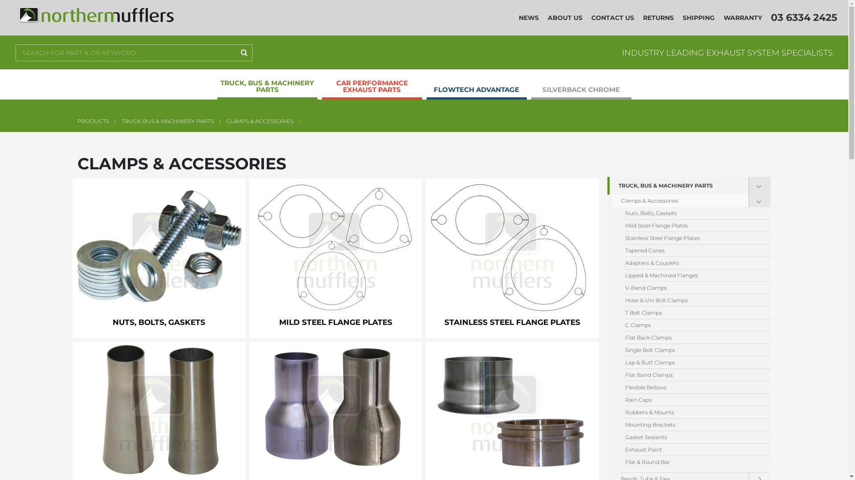  What do you see at coordinates (694, 363) in the screenshot?
I see `Lap & Butt Clamps` at bounding box center [694, 363].